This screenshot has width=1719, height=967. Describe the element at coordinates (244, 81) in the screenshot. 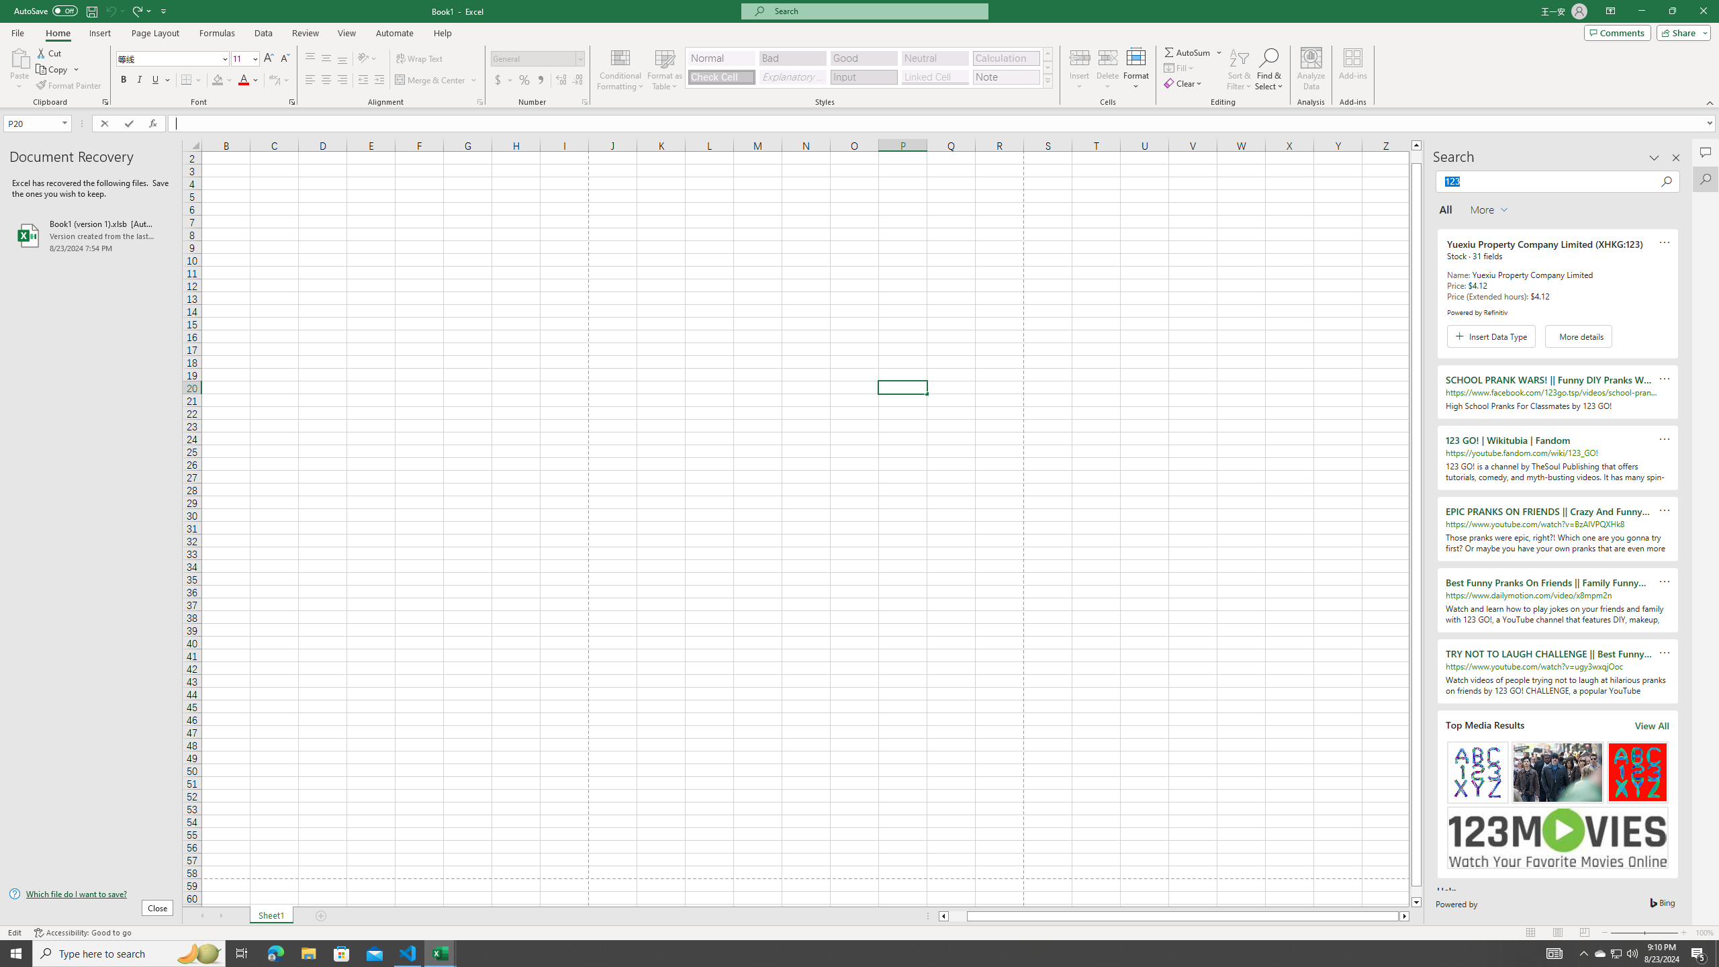

I see `Font Color RGB(255, 0, 0)` at that location.